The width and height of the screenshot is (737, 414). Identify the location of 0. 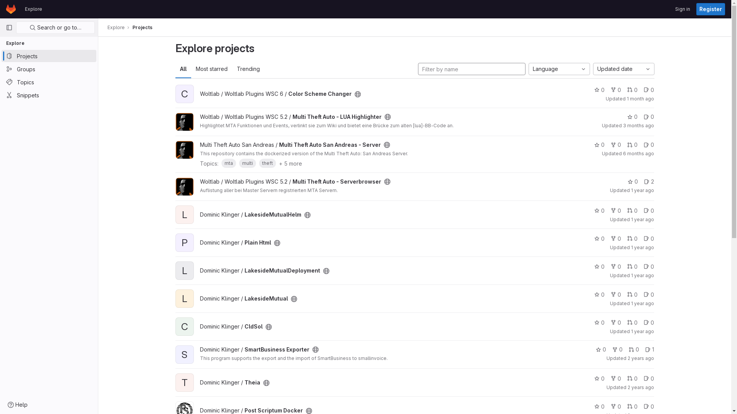
(600, 145).